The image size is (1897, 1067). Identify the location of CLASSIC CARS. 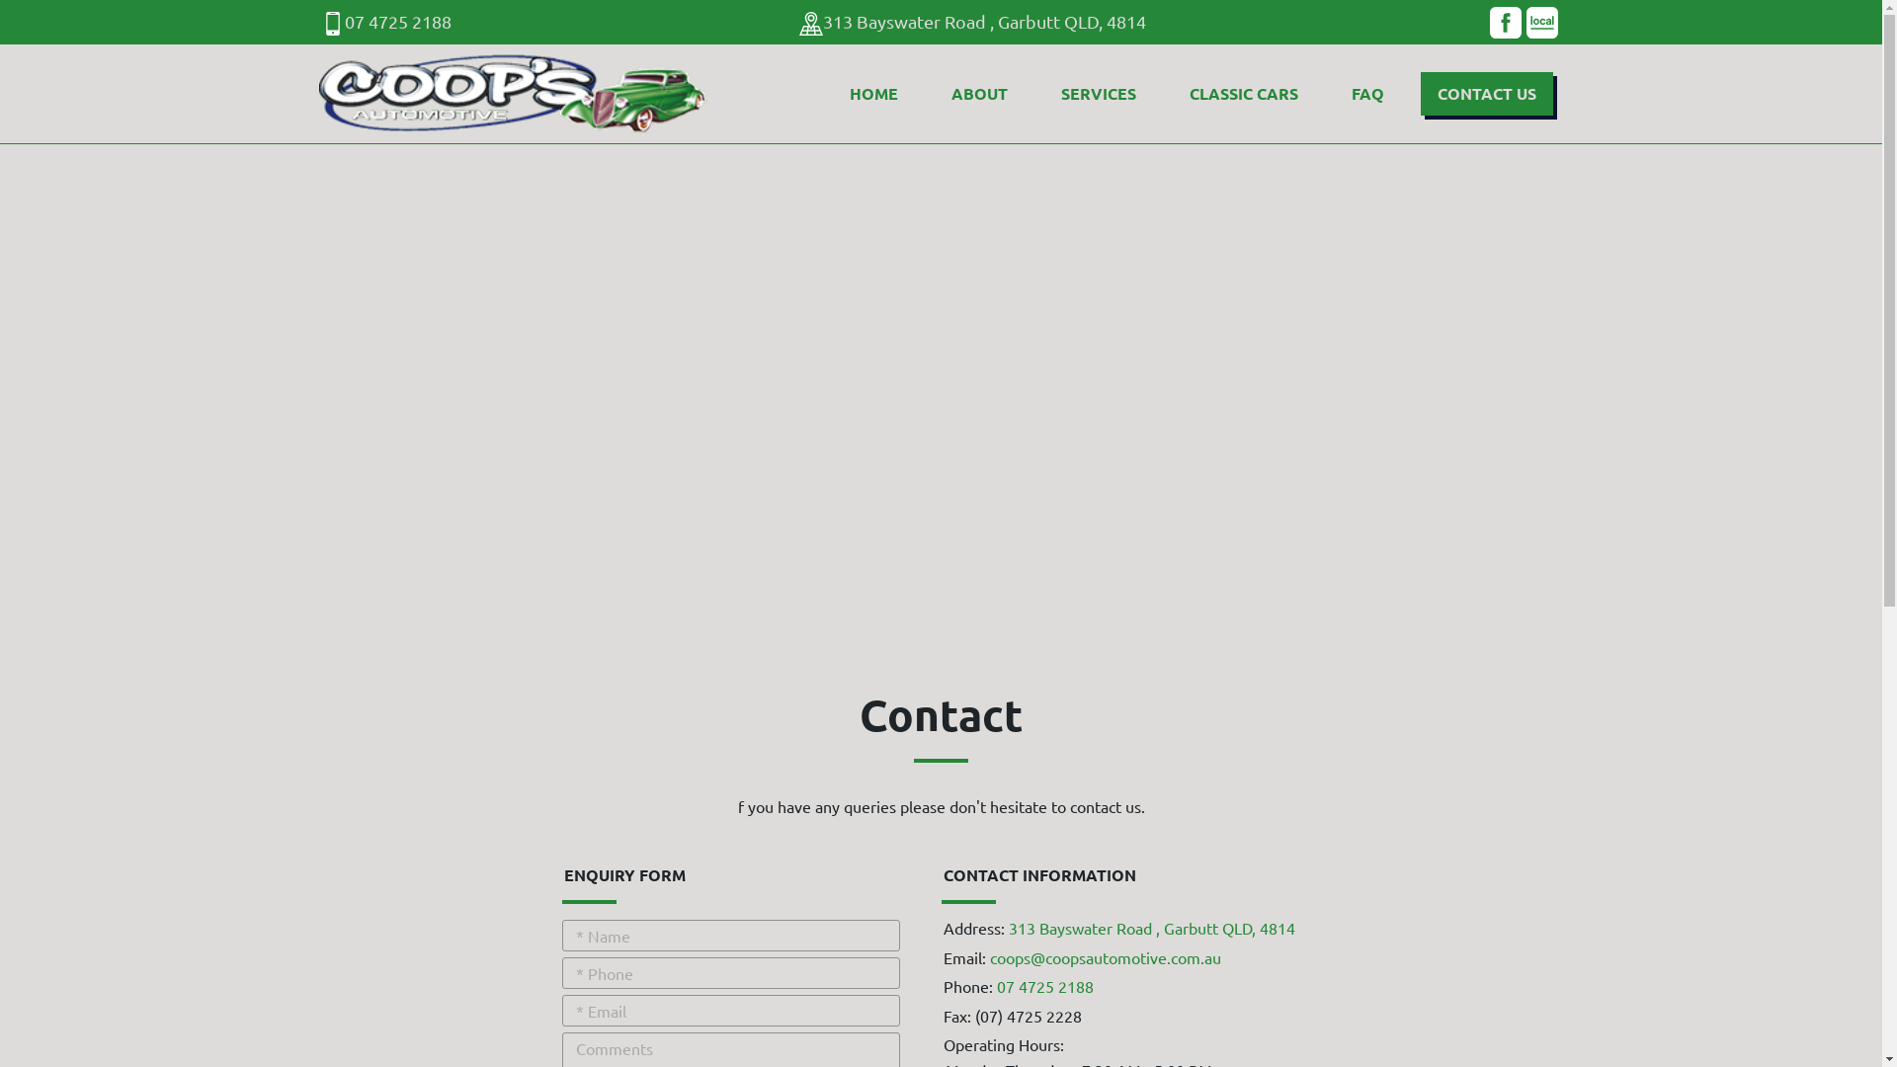
(1244, 94).